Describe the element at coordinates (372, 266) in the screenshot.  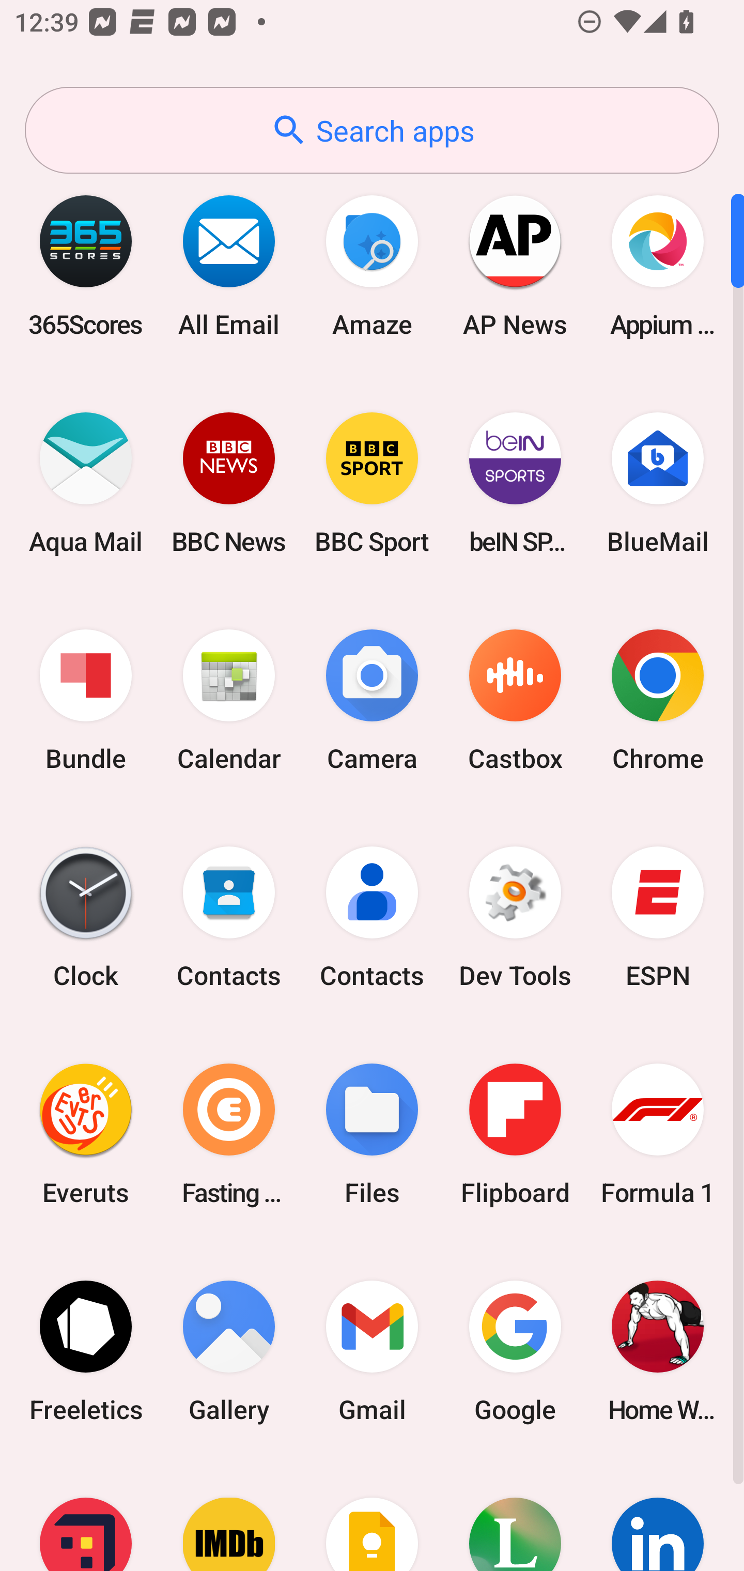
I see `Amaze` at that location.